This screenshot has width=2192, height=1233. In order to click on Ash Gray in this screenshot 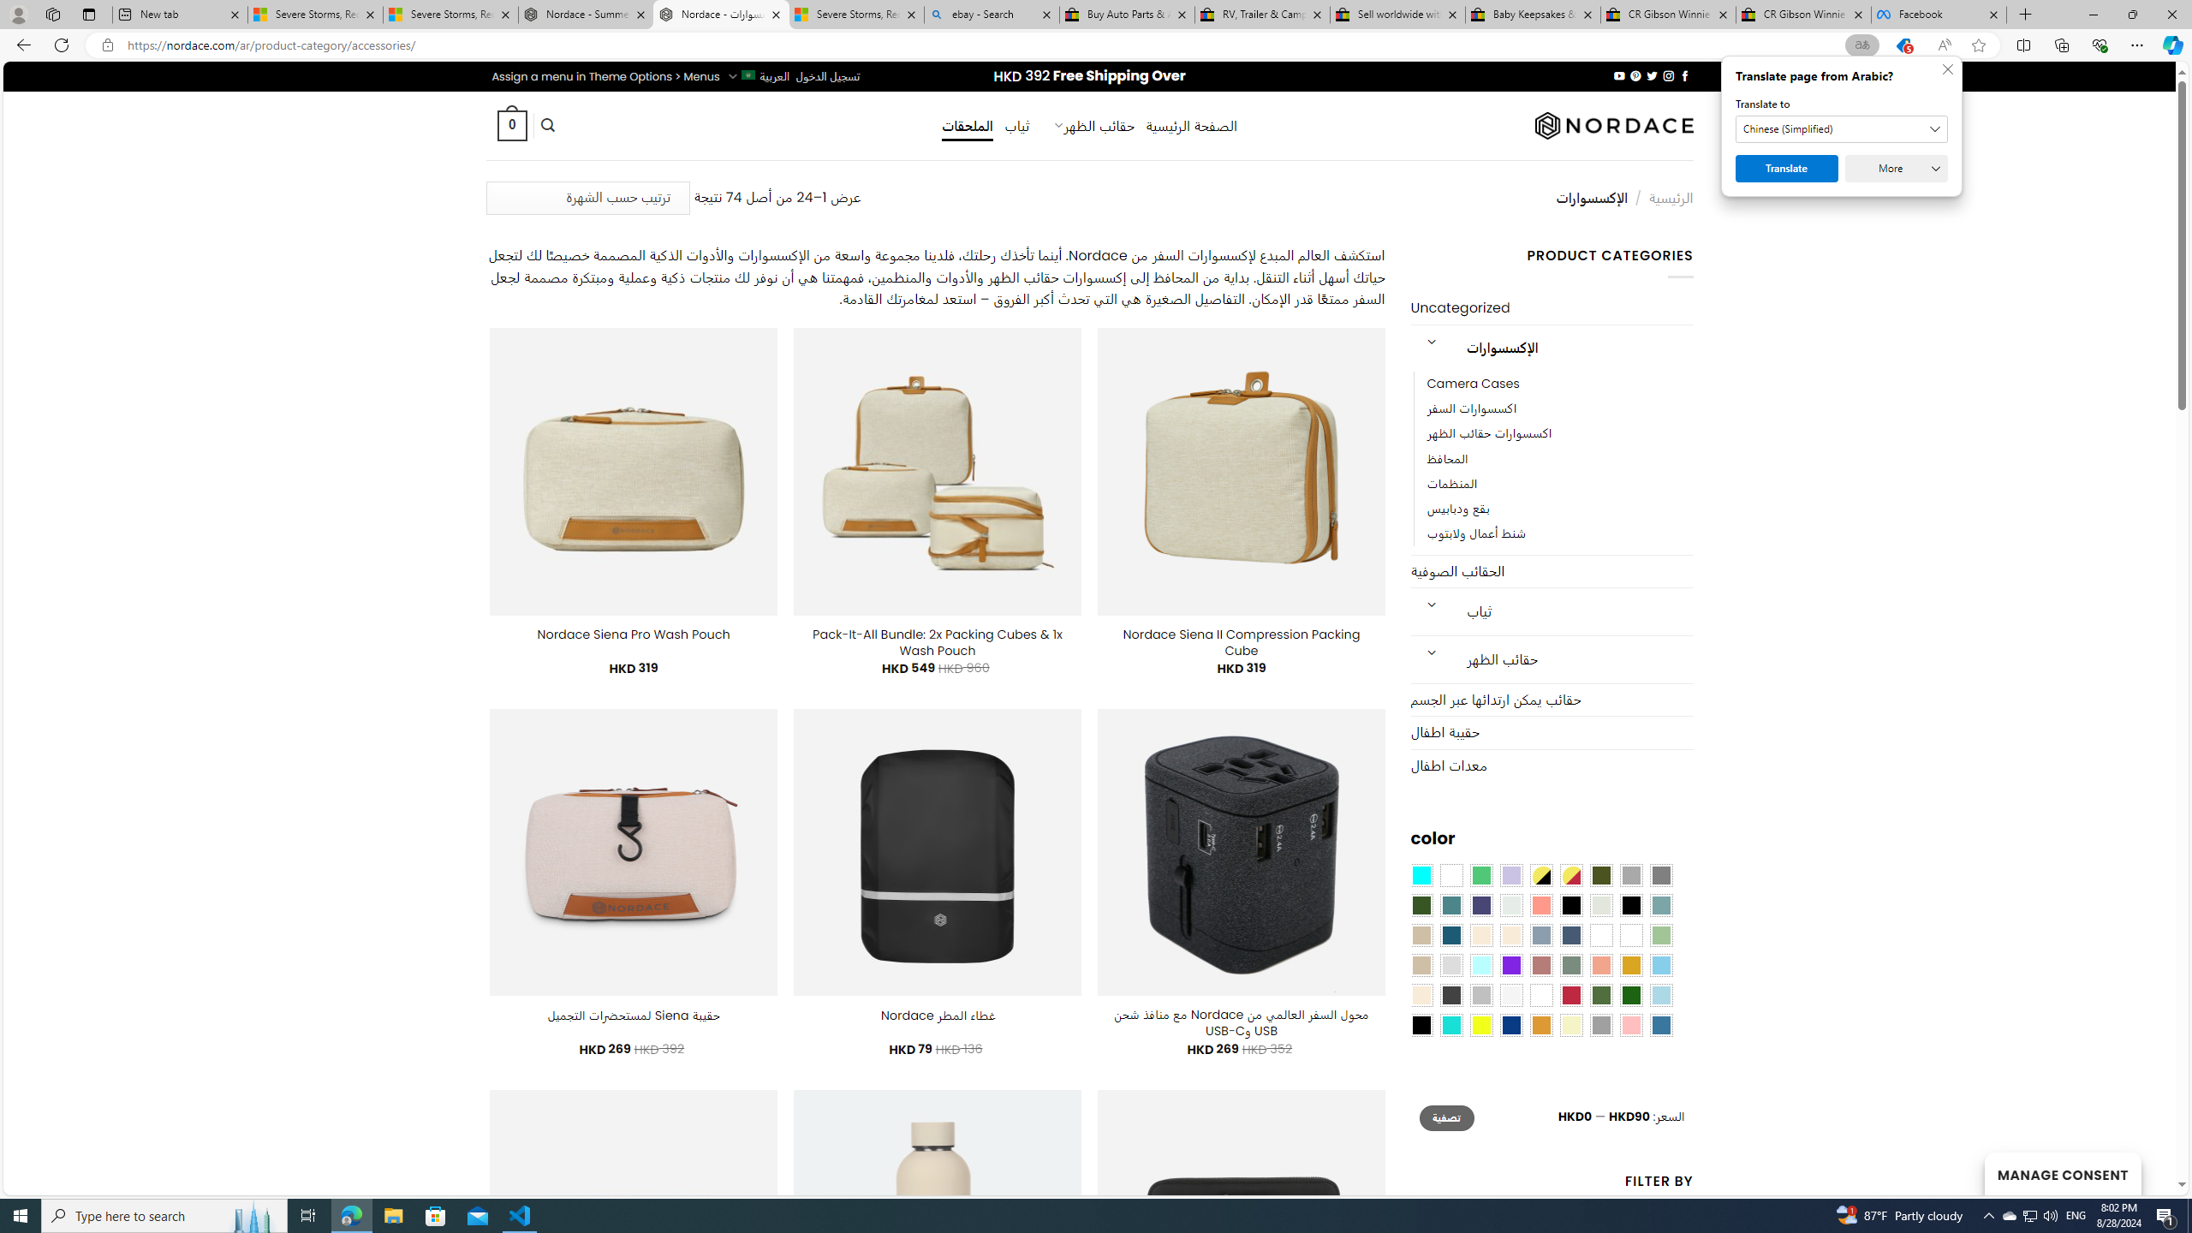, I will do `click(1601, 906)`.